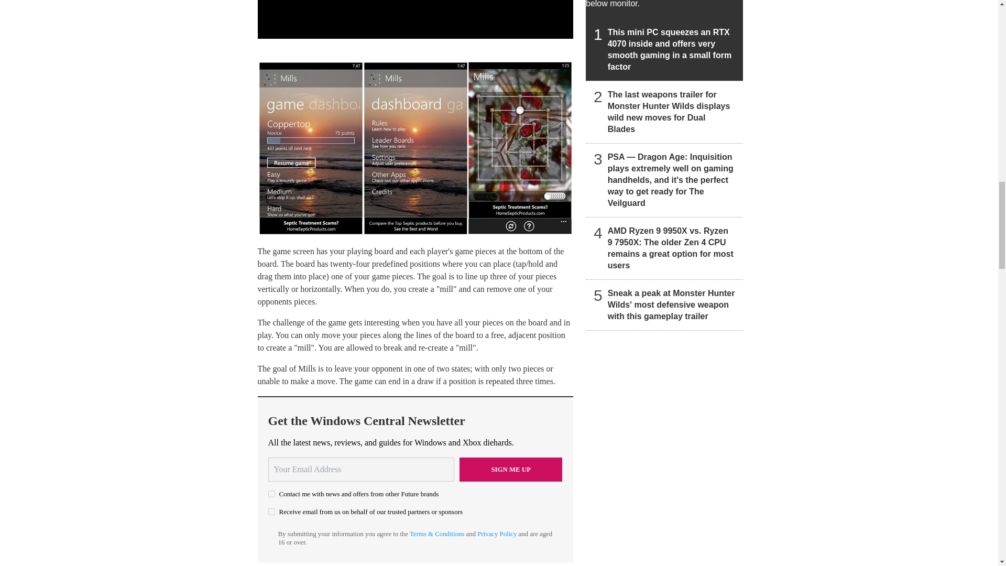 This screenshot has height=566, width=1006. Describe the element at coordinates (271, 494) in the screenshot. I see `on` at that location.